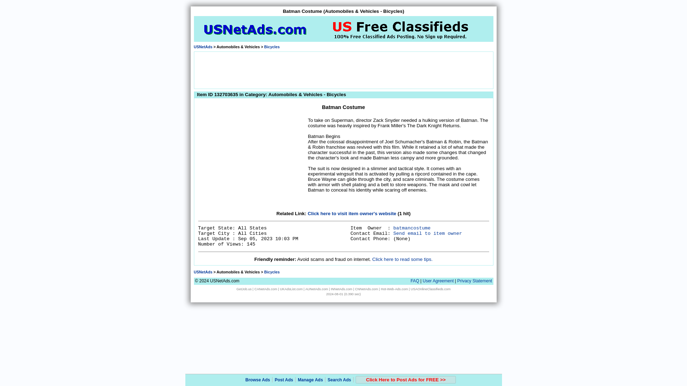 The image size is (687, 386). I want to click on Hot-Web-Ads.com, so click(394, 289).